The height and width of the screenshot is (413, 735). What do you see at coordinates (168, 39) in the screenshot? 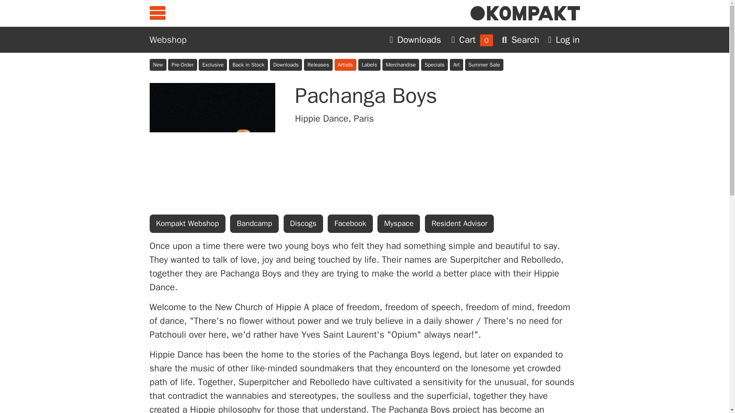
I see `Webshop` at bounding box center [168, 39].